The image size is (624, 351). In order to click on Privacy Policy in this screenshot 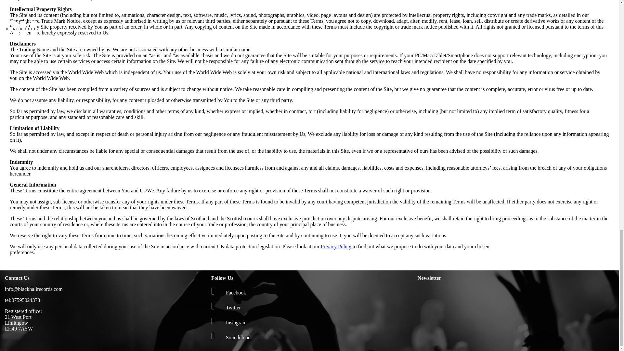, I will do `click(336, 246)`.